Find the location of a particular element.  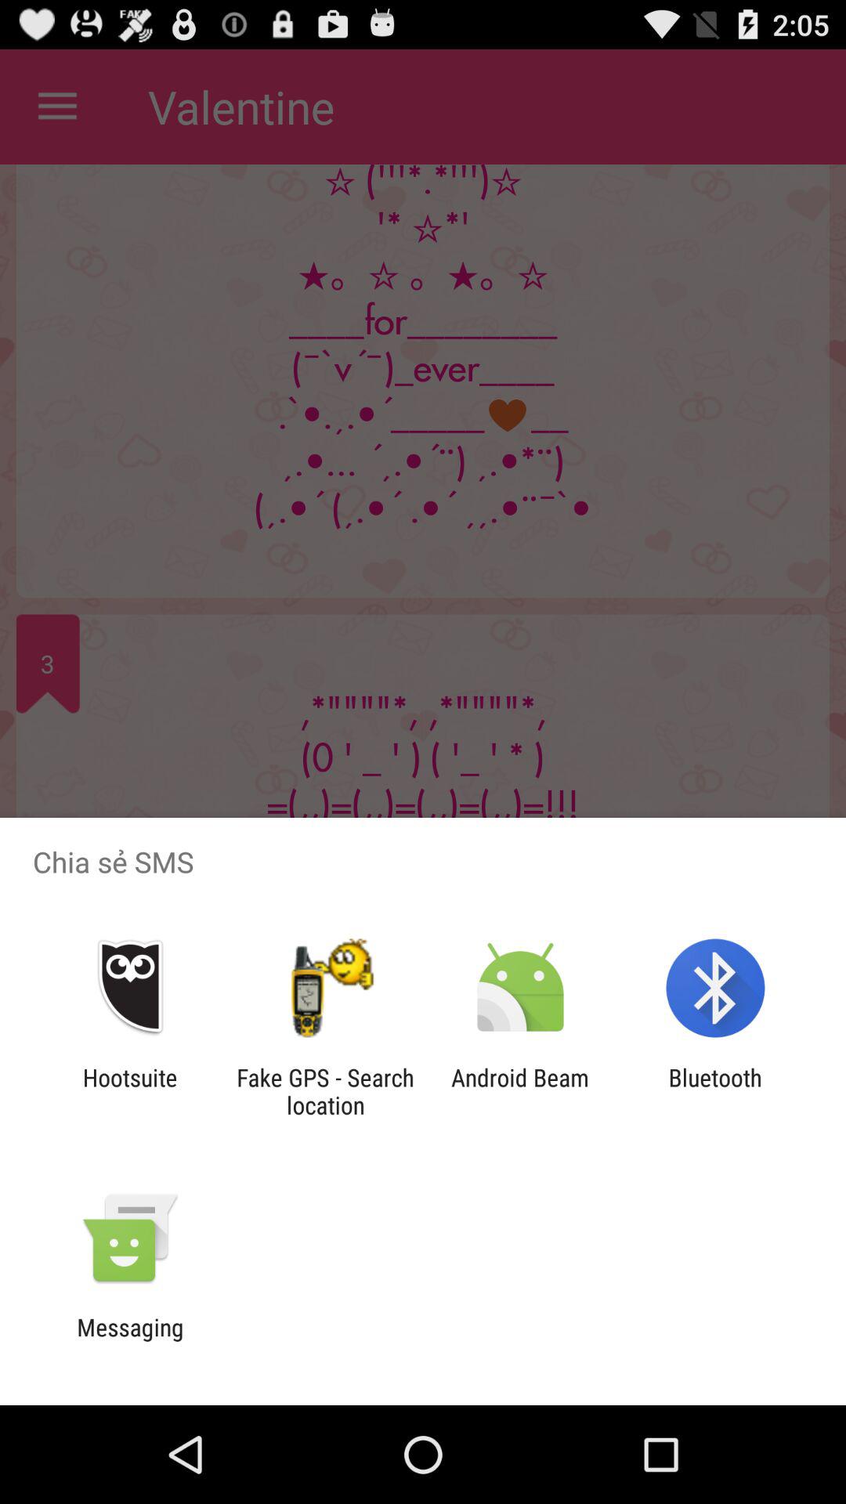

flip until the messaging is located at coordinates (130, 1341).